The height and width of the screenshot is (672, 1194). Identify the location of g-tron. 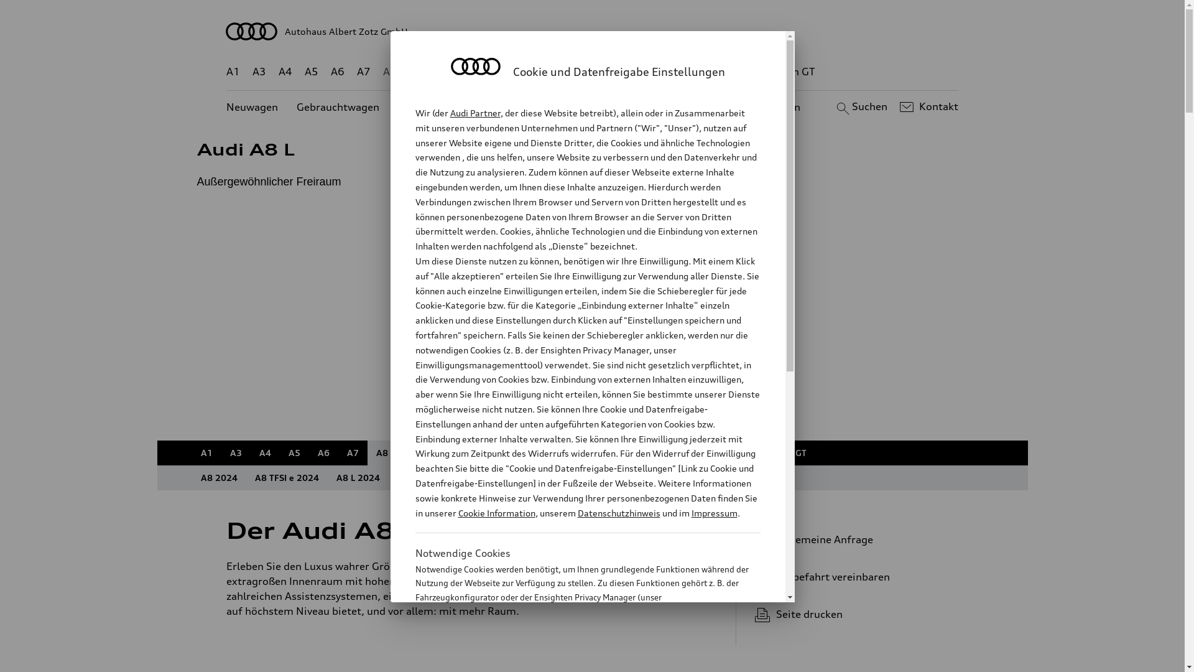
(741, 72).